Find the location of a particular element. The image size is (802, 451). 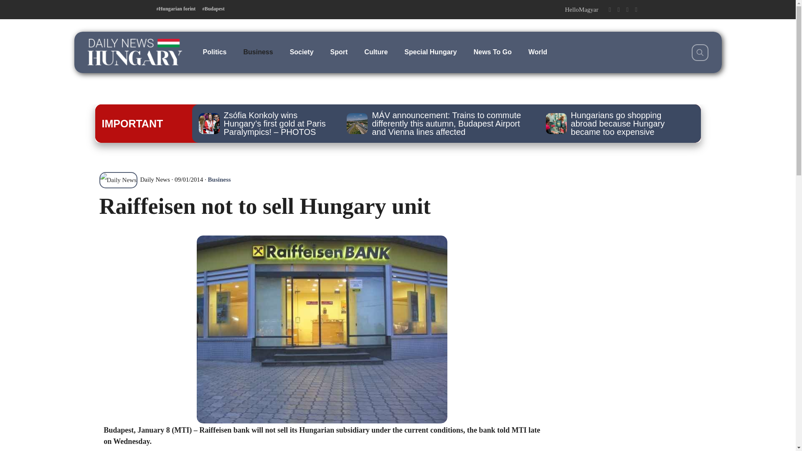

Daily News is located at coordinates (135, 180).